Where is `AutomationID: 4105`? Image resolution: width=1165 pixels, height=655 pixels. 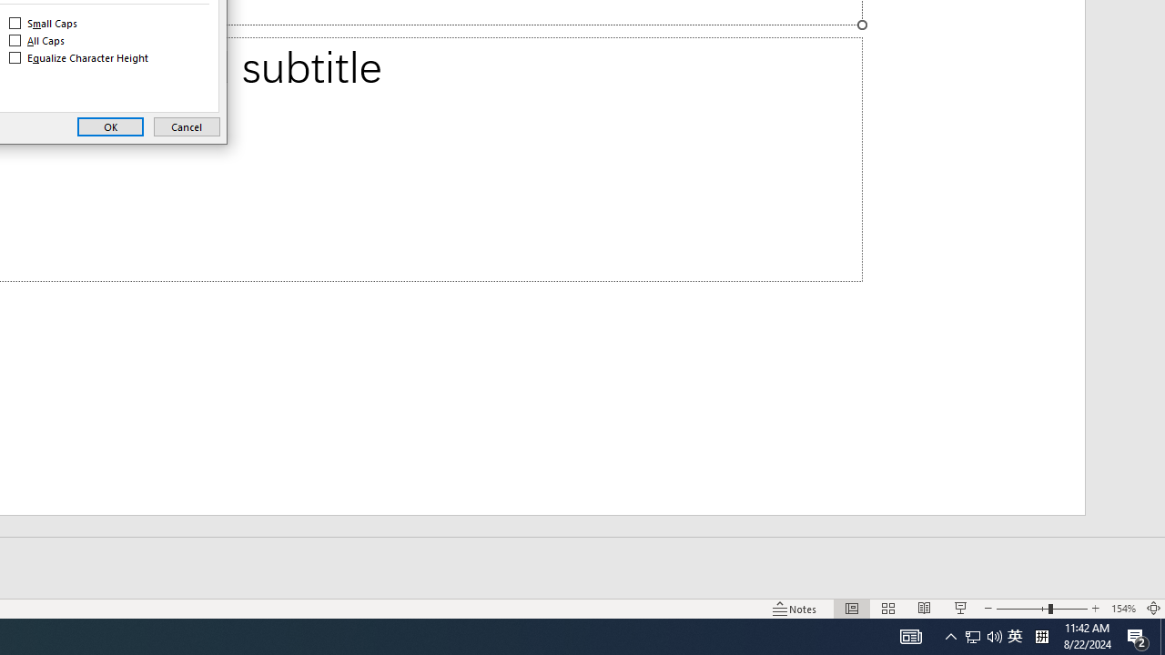 AutomationID: 4105 is located at coordinates (994, 637).